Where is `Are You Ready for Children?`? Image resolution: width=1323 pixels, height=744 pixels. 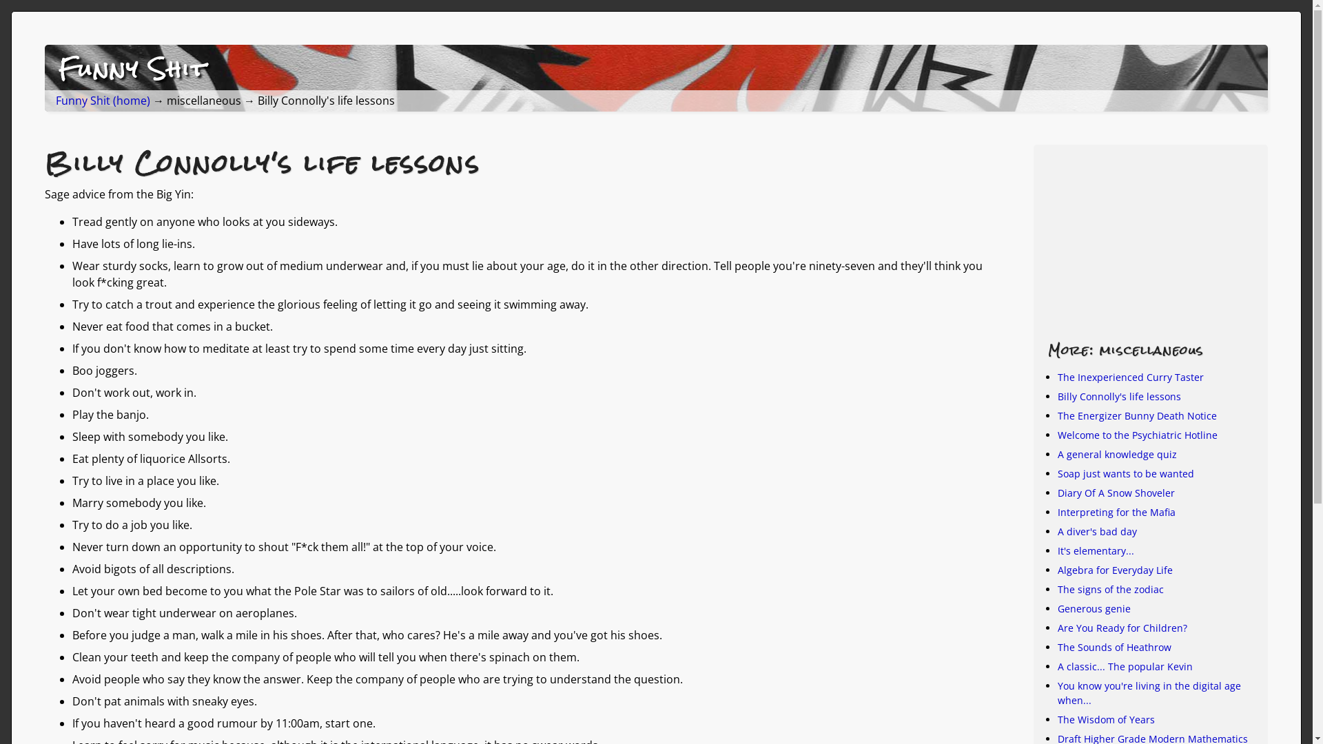
Are You Ready for Children? is located at coordinates (1122, 628).